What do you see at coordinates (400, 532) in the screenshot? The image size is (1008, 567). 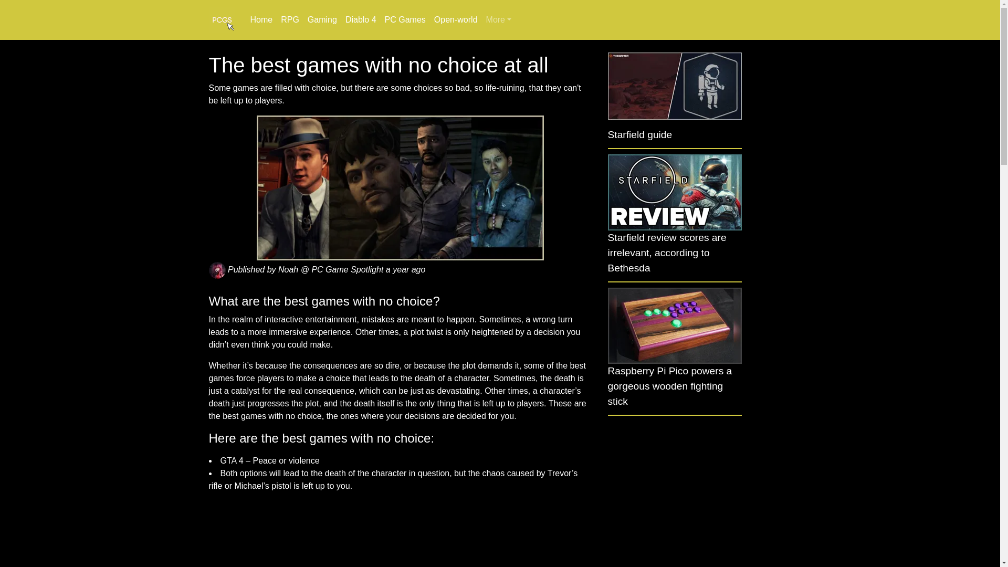 I see `YouTube video player` at bounding box center [400, 532].